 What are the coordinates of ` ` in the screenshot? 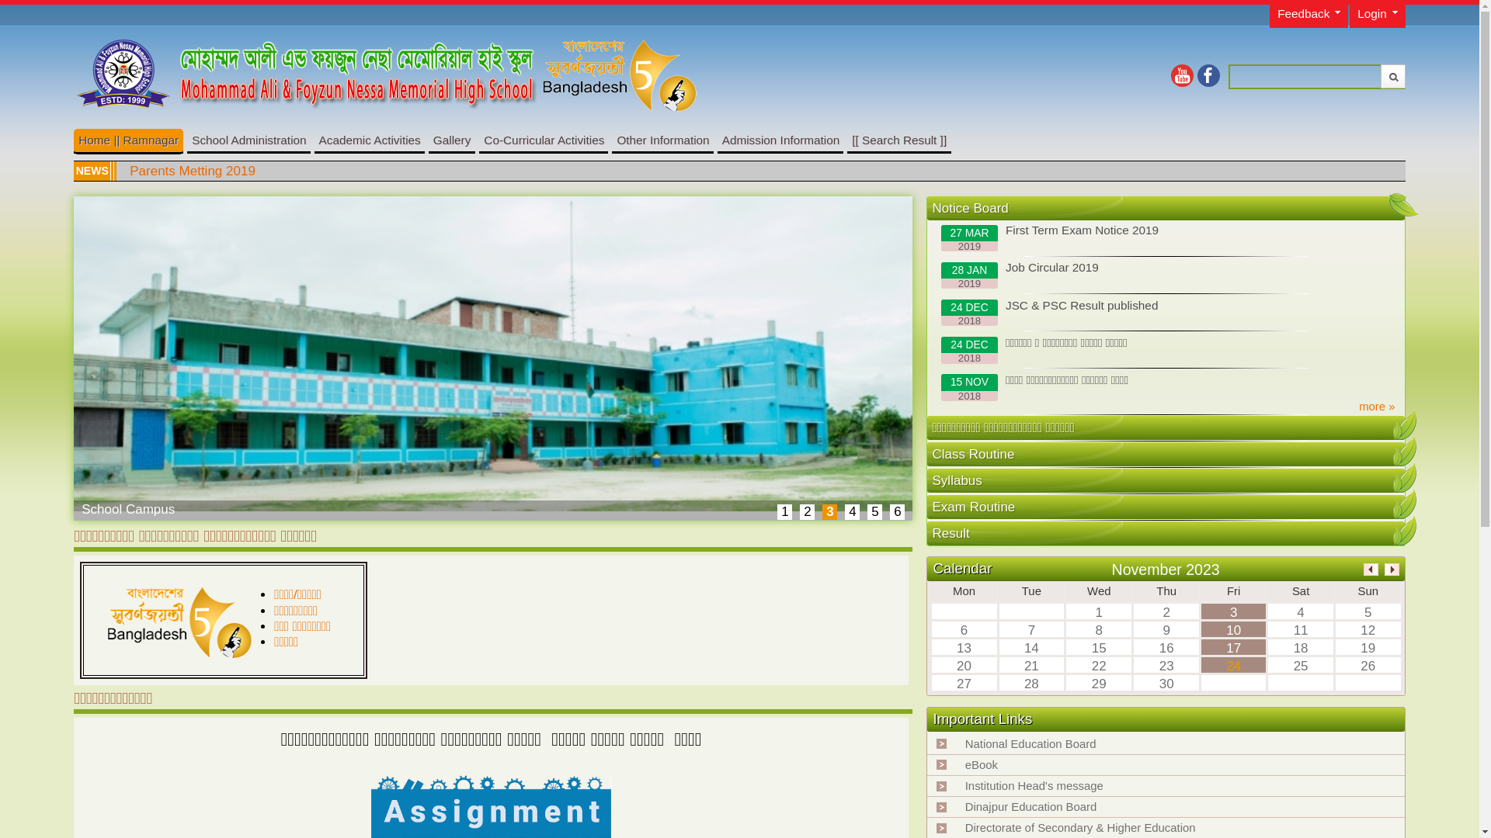 It's located at (1401, 209).